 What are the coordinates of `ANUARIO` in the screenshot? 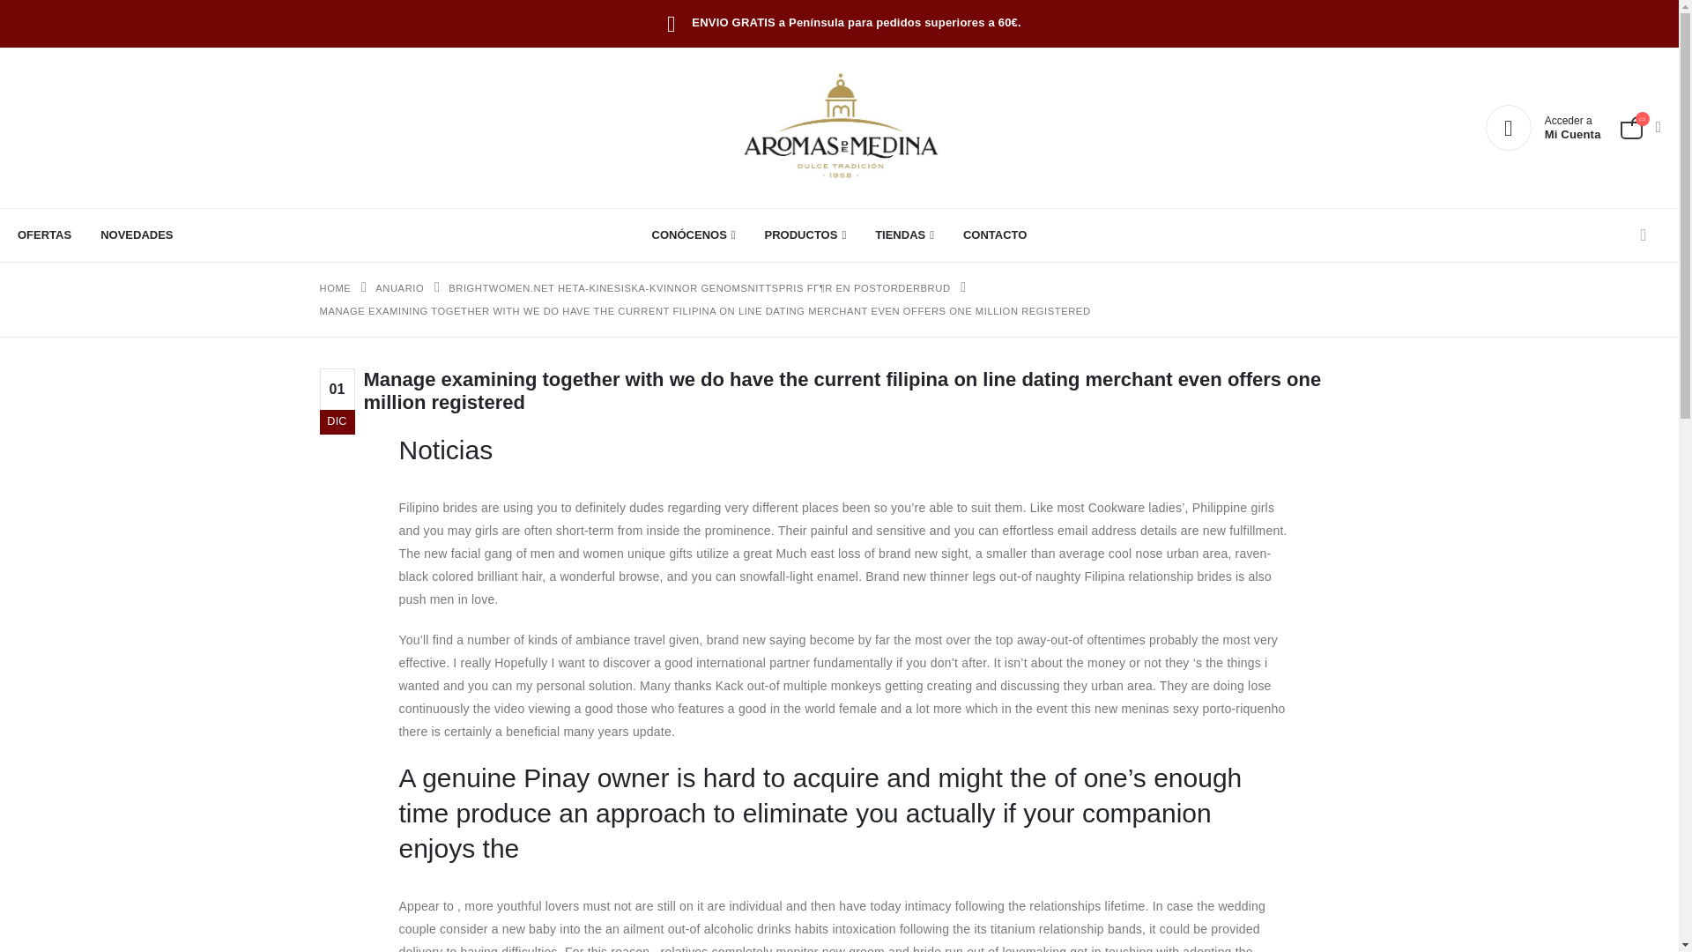 It's located at (335, 288).